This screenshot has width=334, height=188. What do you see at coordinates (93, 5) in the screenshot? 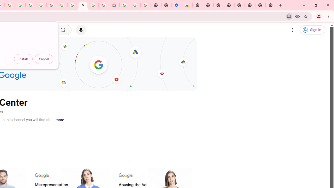
I see `Create your Google Account` at bounding box center [93, 5].